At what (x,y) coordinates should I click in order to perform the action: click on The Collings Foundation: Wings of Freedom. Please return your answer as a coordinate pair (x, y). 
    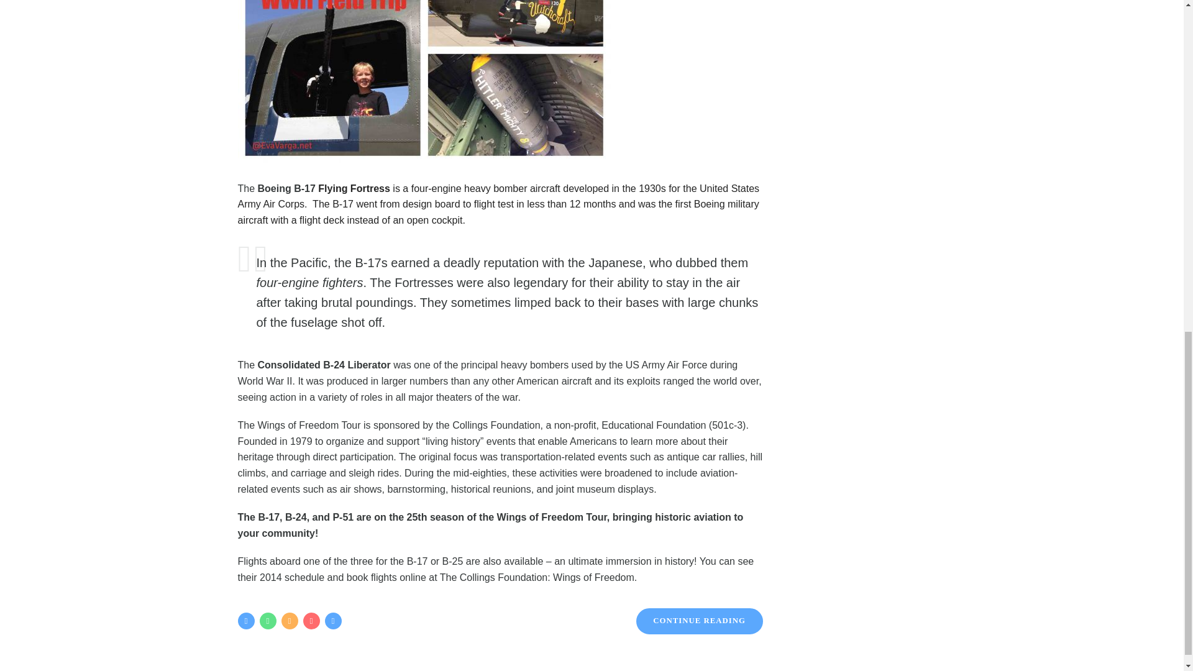
    Looking at the image, I should click on (537, 578).